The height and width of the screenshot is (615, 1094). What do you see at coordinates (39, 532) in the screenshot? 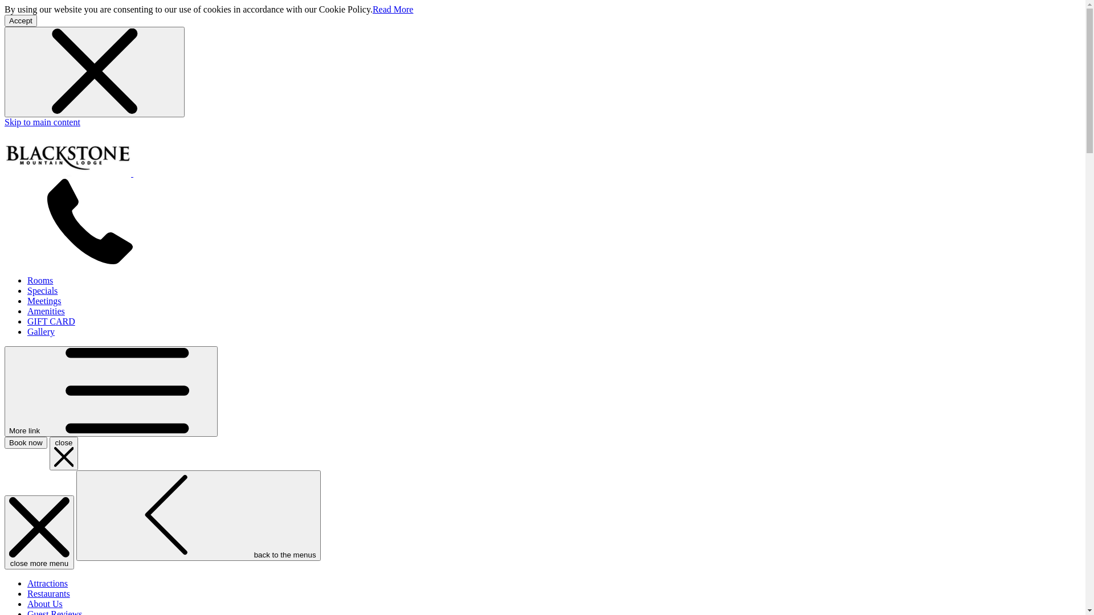
I see `close more menu` at bounding box center [39, 532].